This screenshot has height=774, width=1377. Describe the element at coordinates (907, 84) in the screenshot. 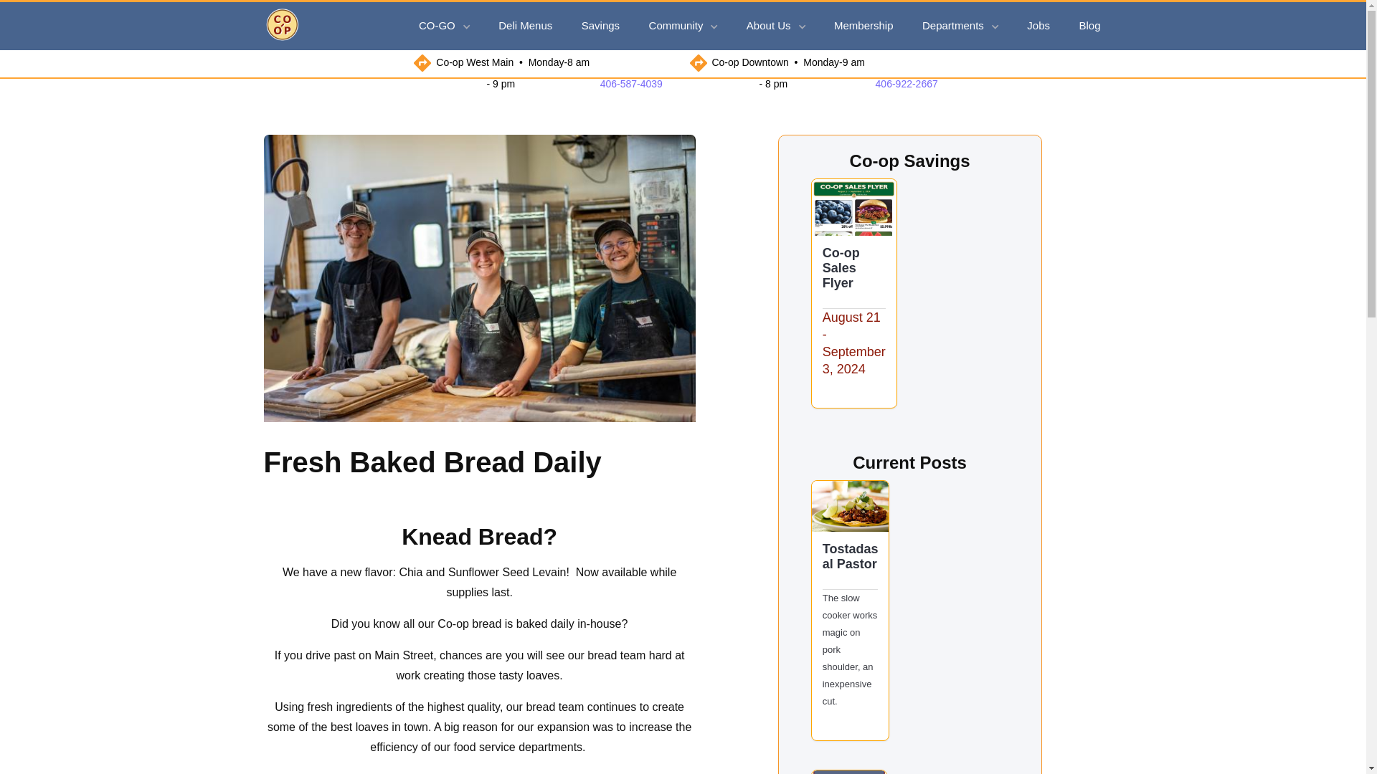

I see `406-922-2667` at that location.